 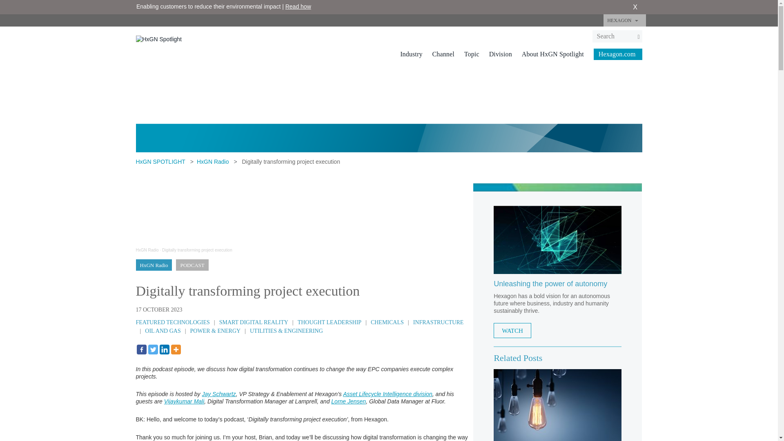 What do you see at coordinates (298, 6) in the screenshot?
I see `Read how` at bounding box center [298, 6].